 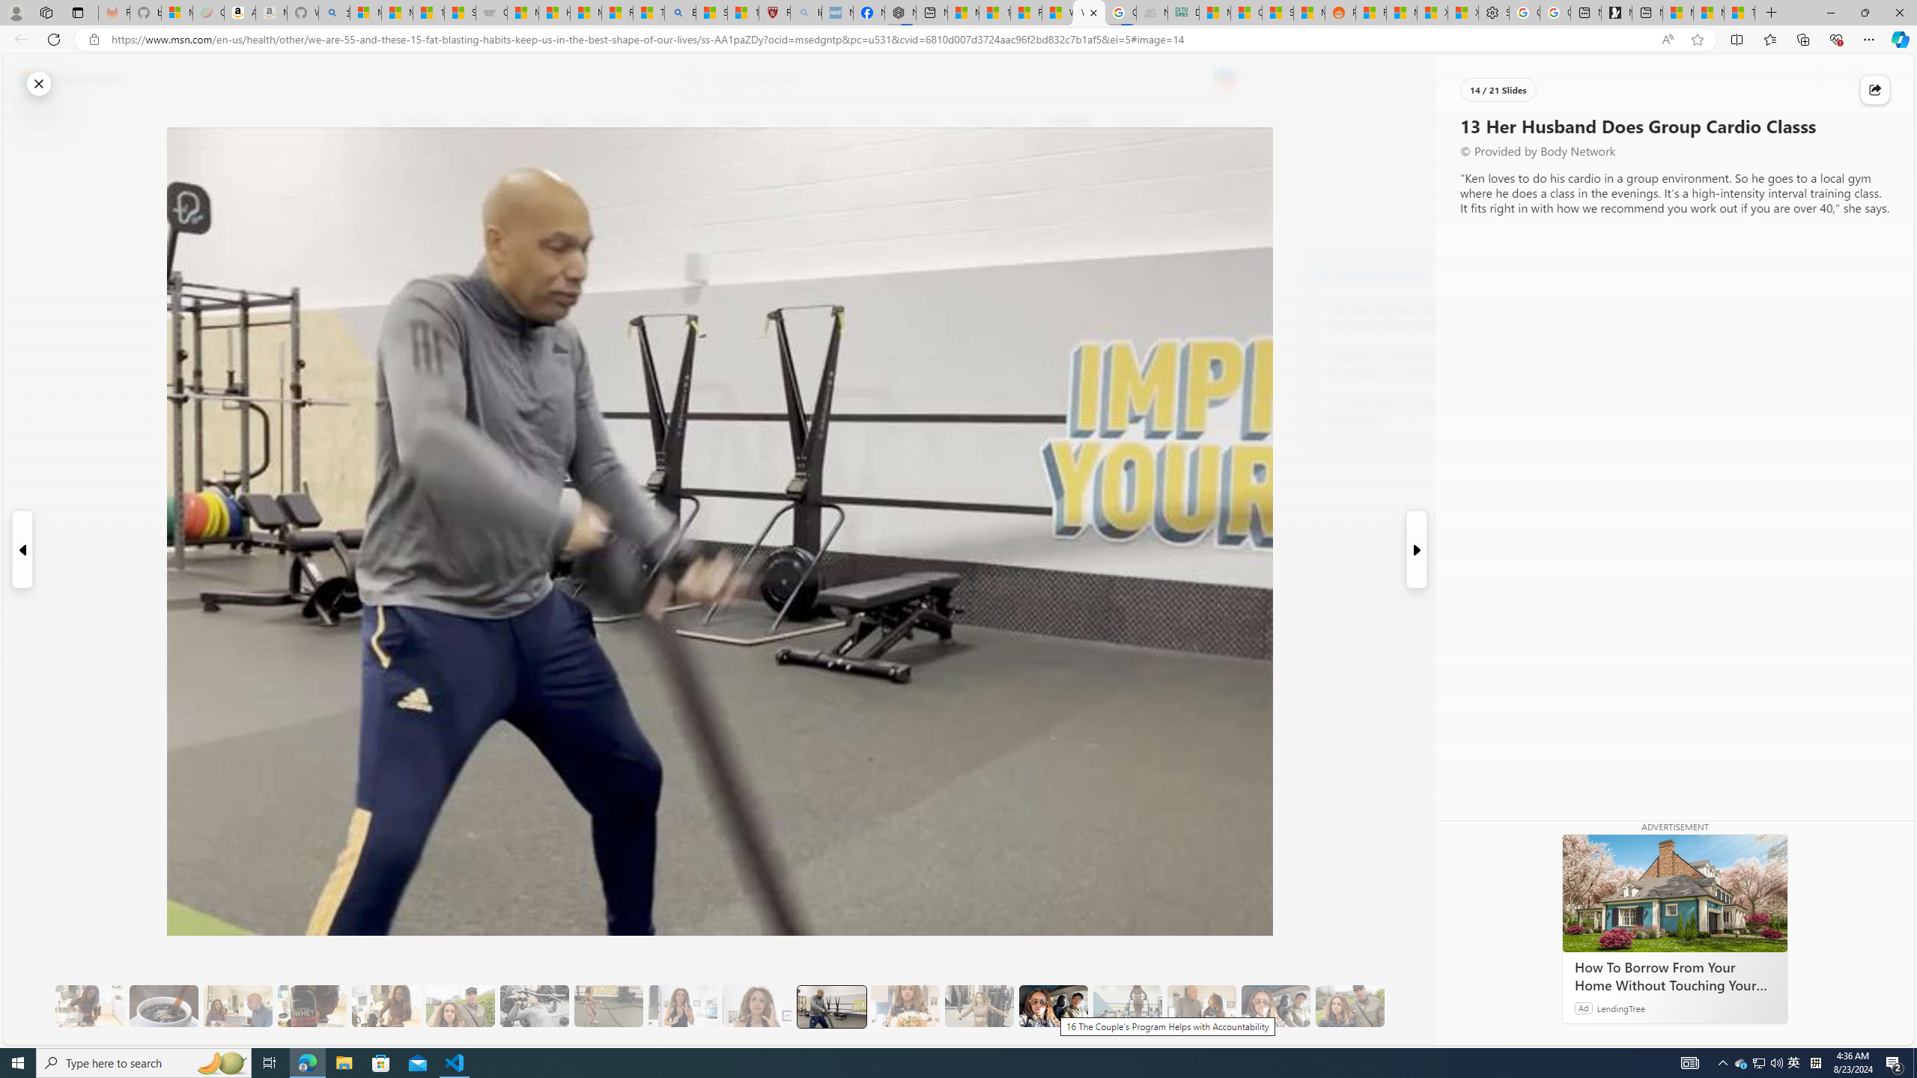 I want to click on News, so click(x=553, y=122).